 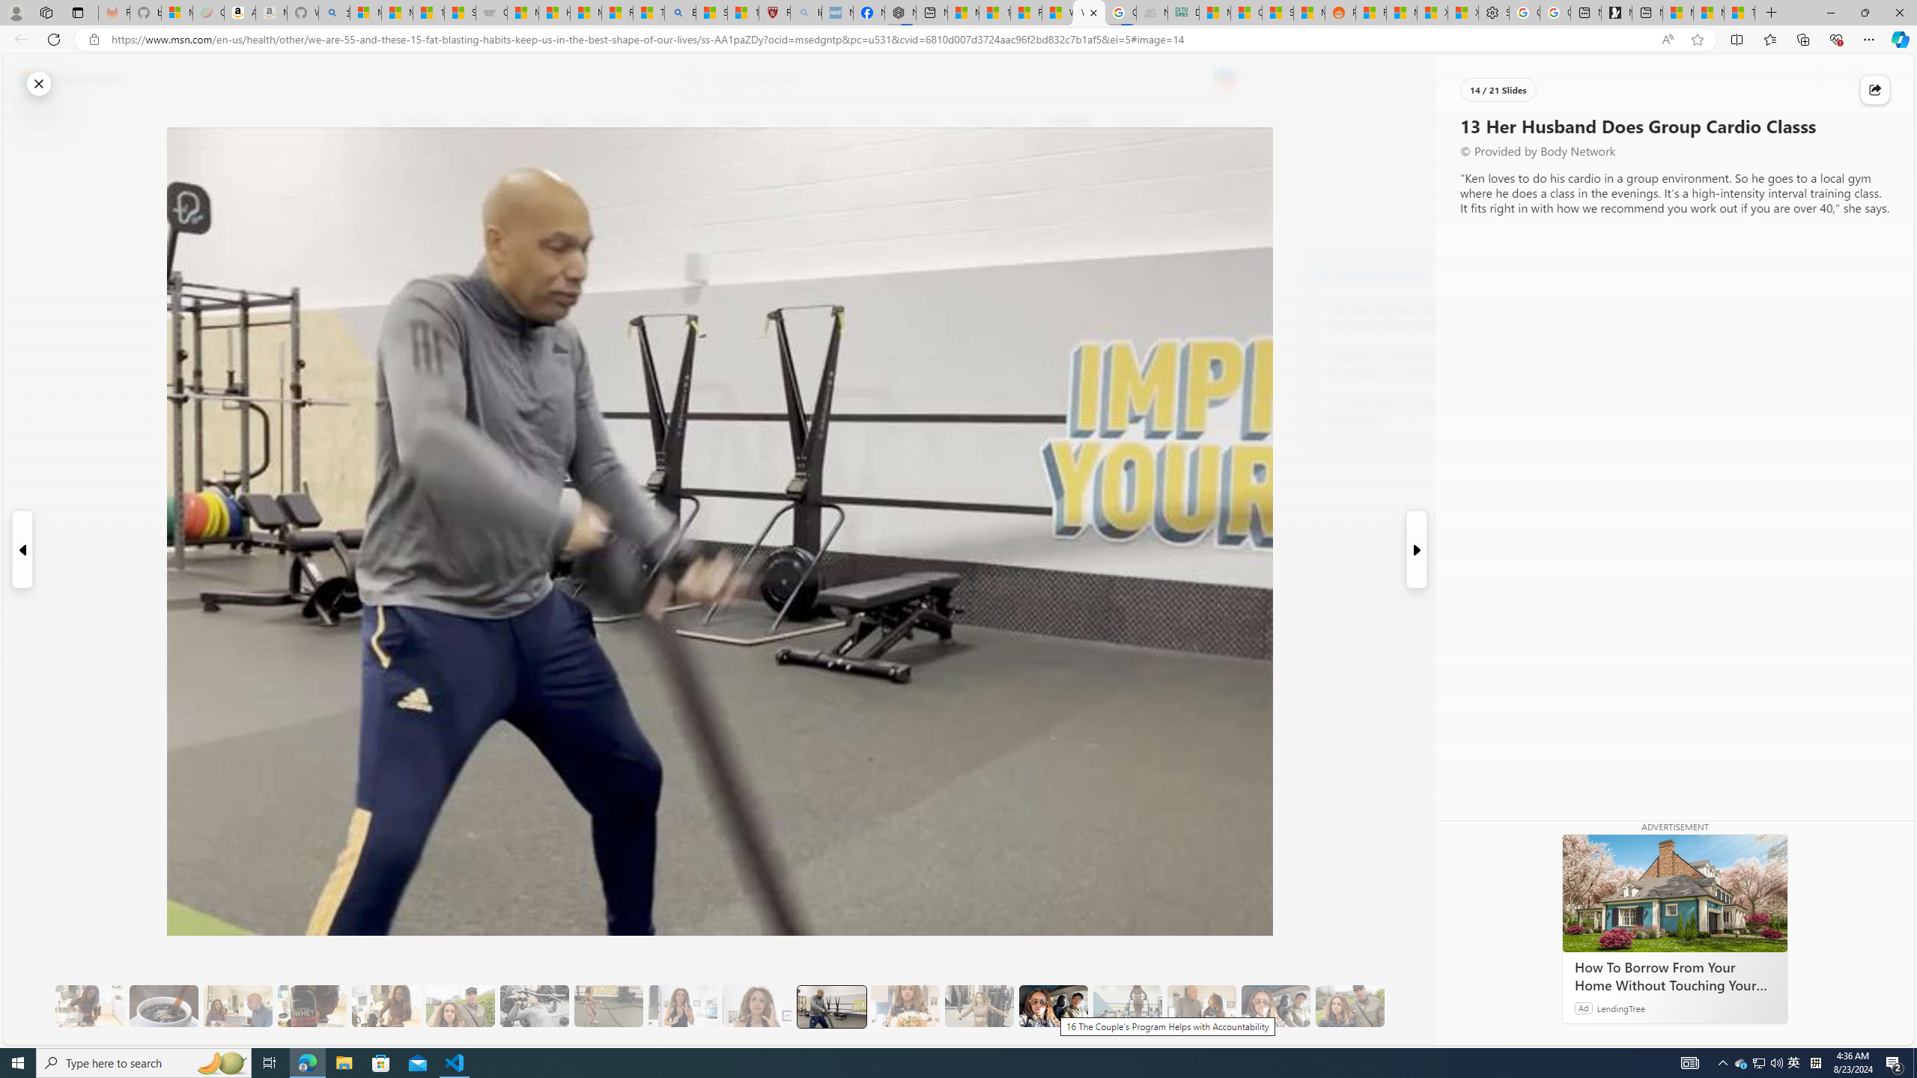 I want to click on News, so click(x=553, y=122).